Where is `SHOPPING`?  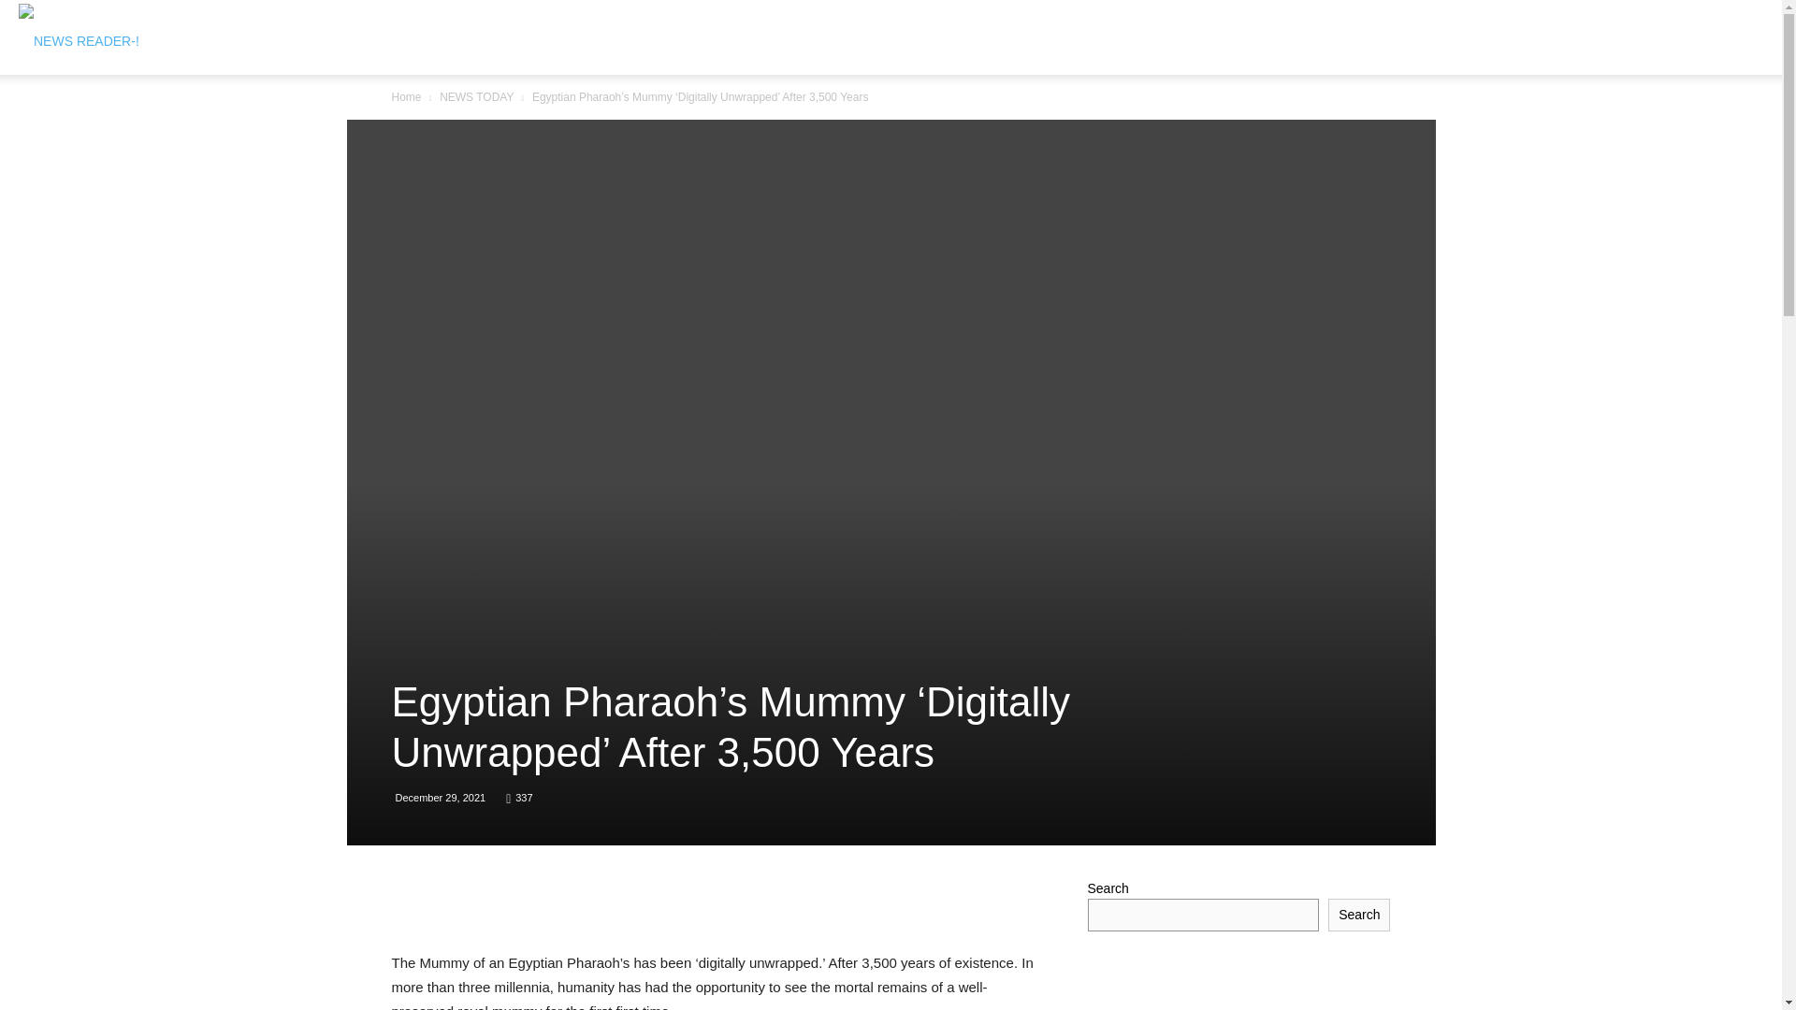 SHOPPING is located at coordinates (1218, 37).